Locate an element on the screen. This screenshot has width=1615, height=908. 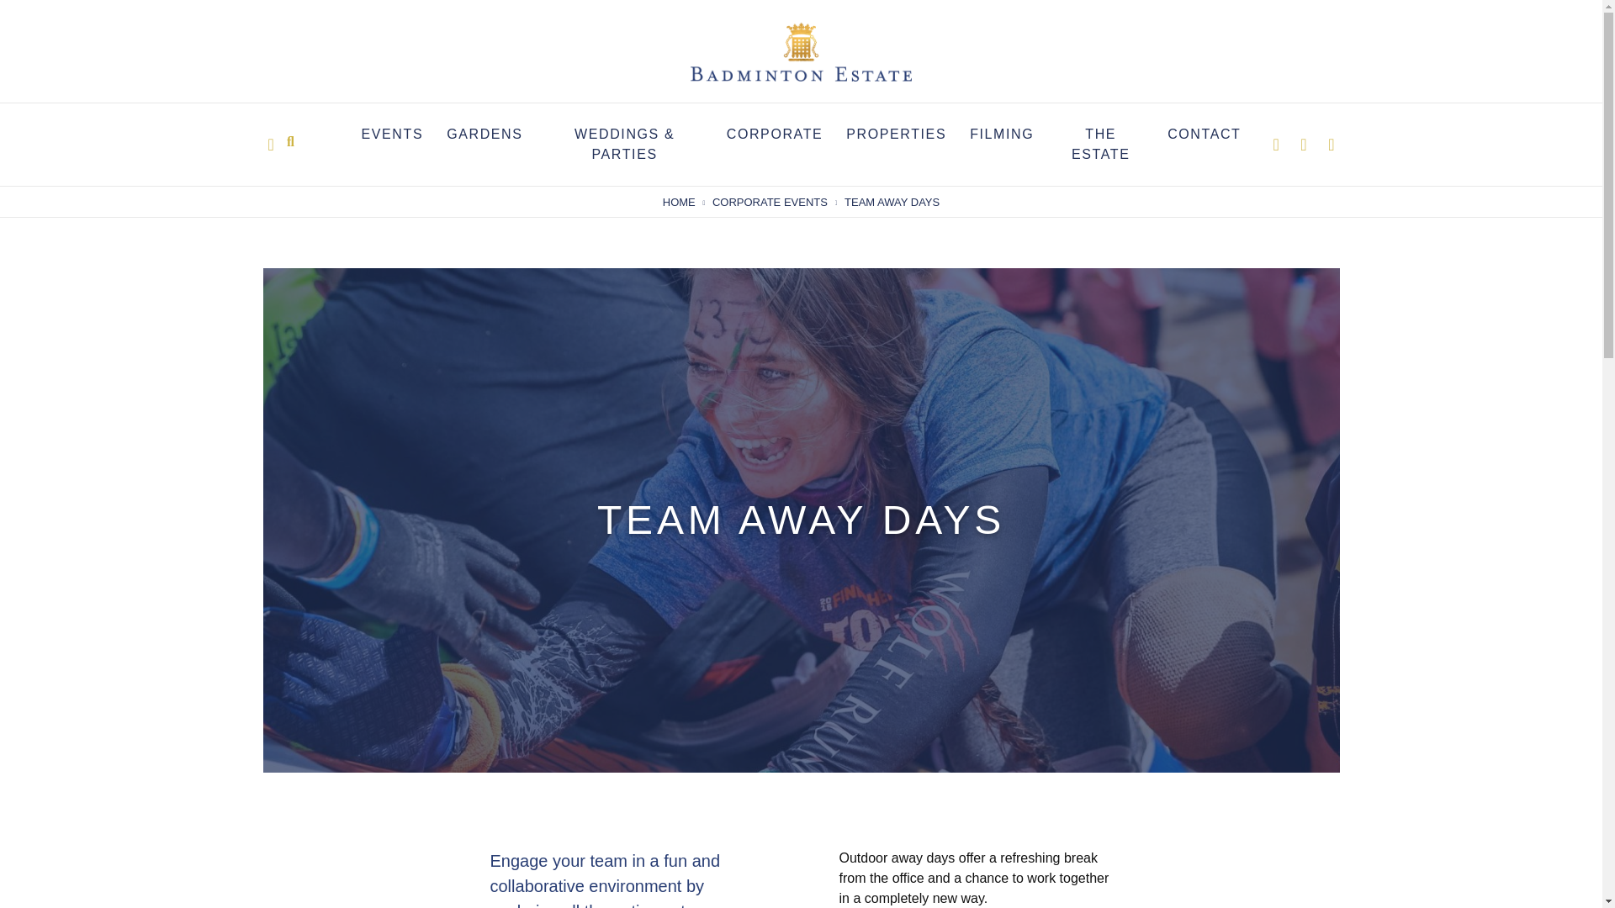
PROPERTIES is located at coordinates (897, 135).